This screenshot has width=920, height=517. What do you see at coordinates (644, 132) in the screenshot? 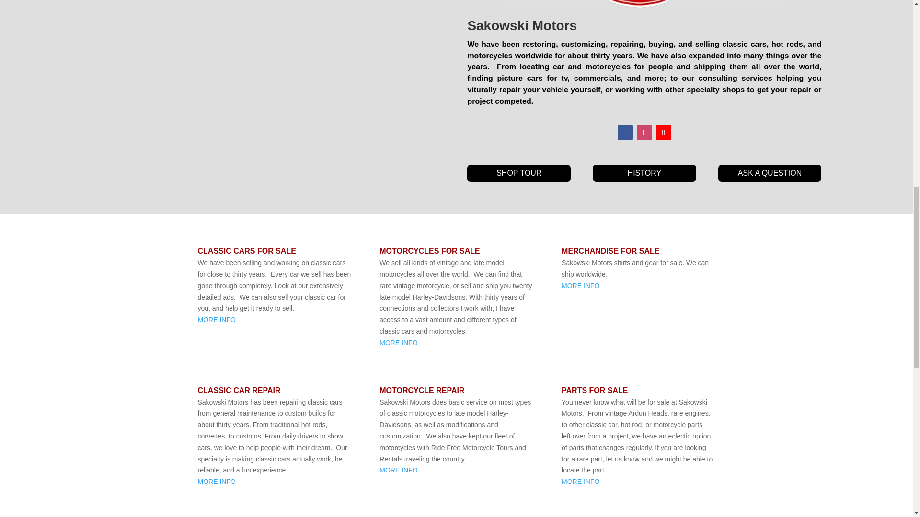
I see `Follow on Instagram` at bounding box center [644, 132].